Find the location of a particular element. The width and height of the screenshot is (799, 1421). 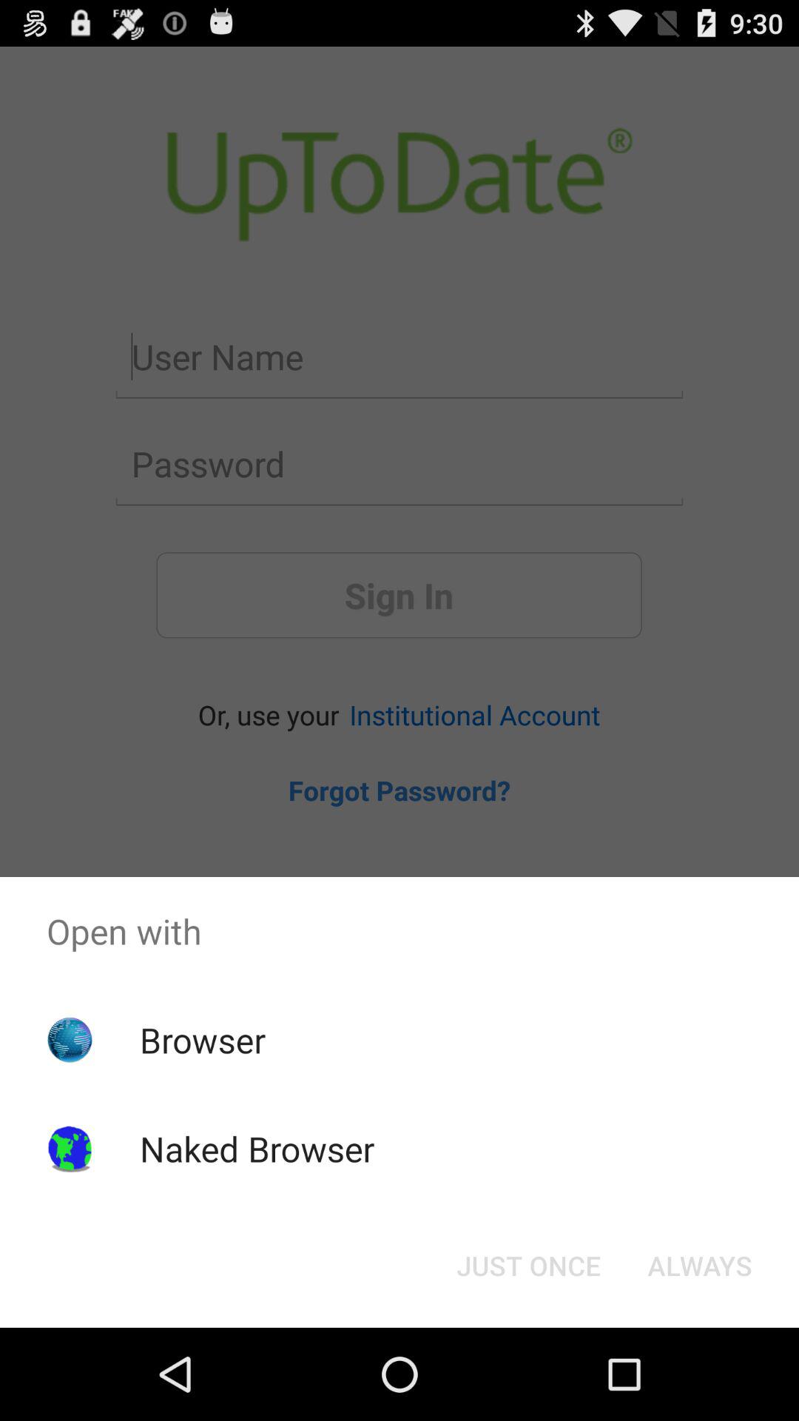

jump to naked browser is located at coordinates (257, 1149).